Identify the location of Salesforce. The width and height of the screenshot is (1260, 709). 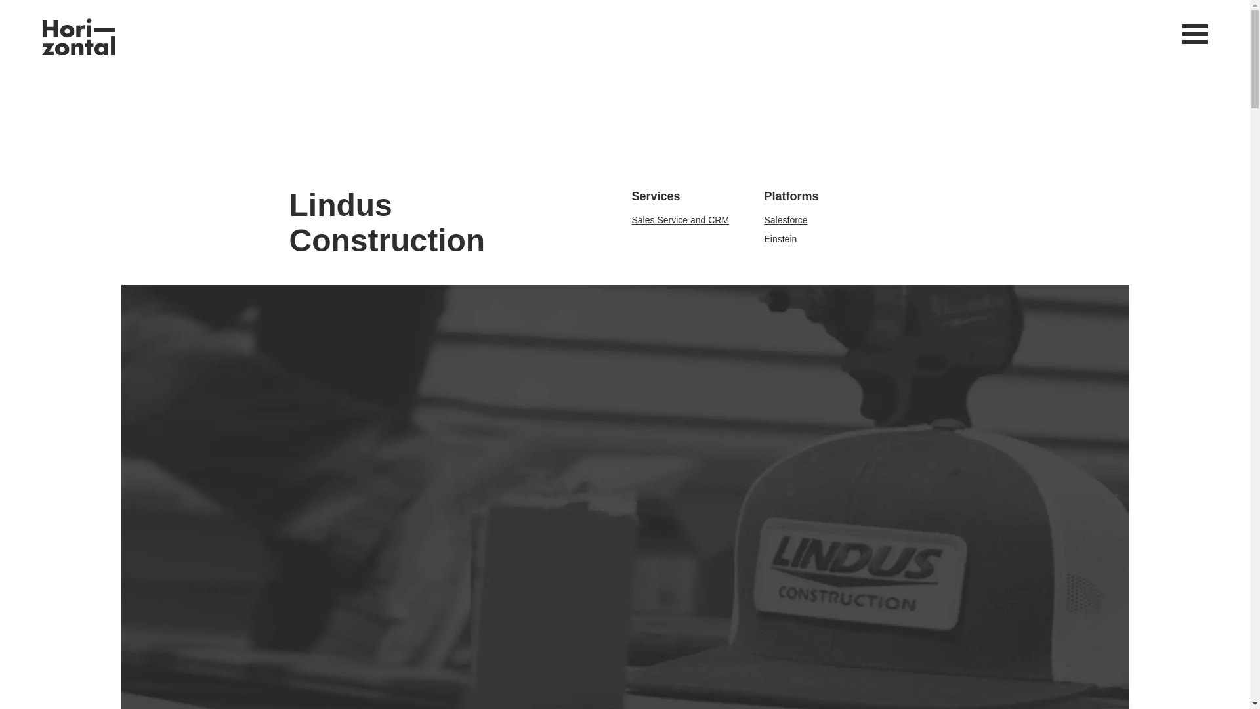
(785, 220).